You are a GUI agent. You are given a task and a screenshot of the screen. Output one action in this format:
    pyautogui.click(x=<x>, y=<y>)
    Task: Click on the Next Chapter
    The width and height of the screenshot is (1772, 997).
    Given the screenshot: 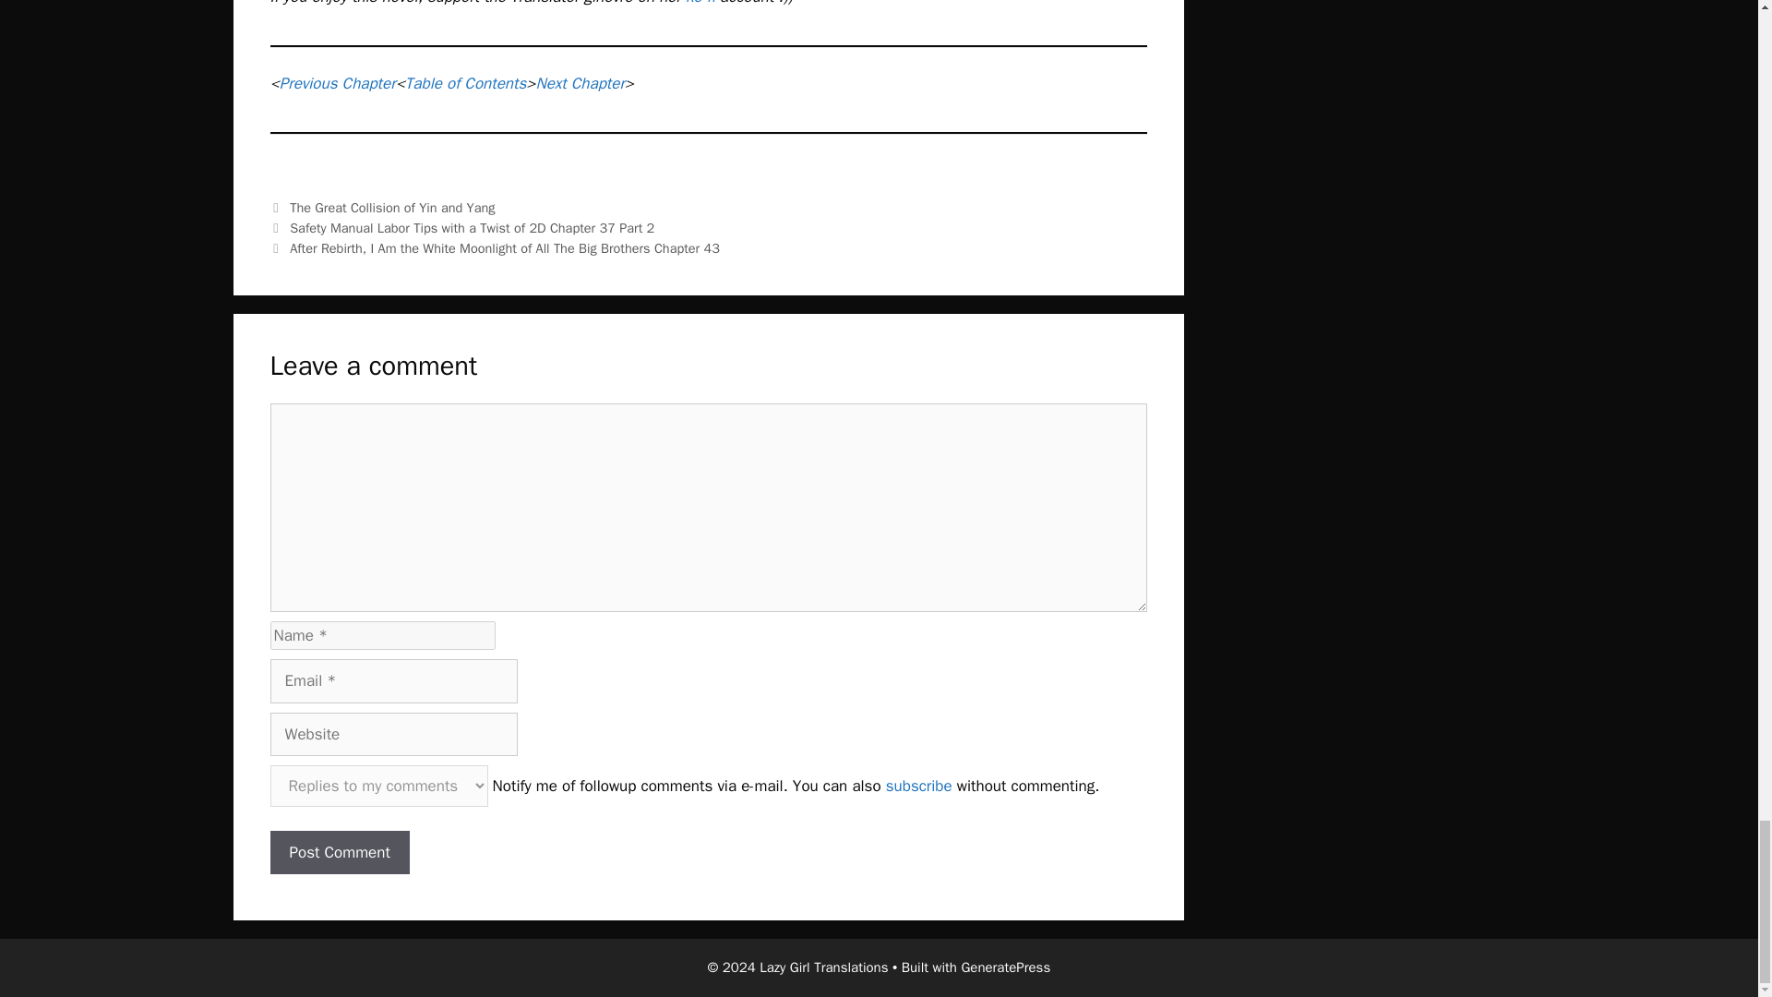 What is the action you would take?
    pyautogui.click(x=579, y=83)
    